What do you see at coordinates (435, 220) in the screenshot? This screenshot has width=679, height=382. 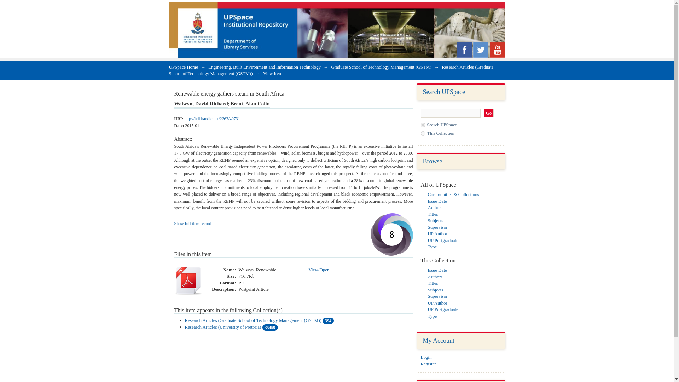 I see `Subjects` at bounding box center [435, 220].